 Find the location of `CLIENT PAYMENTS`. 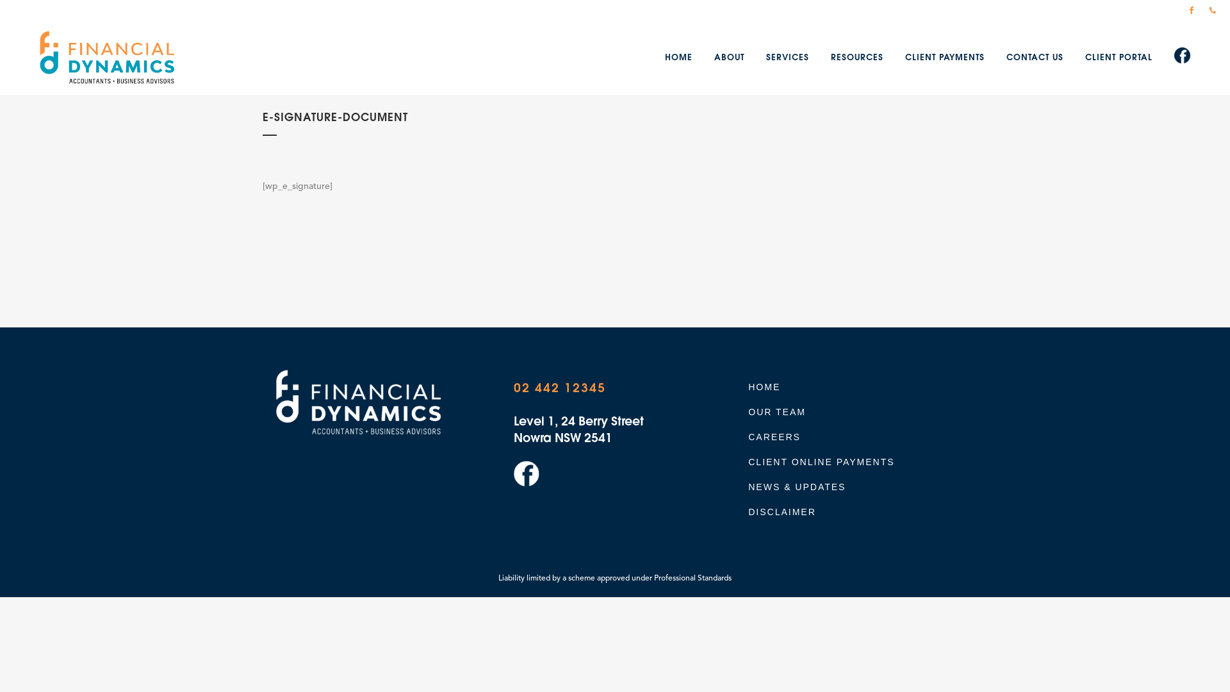

CLIENT PAYMENTS is located at coordinates (945, 58).